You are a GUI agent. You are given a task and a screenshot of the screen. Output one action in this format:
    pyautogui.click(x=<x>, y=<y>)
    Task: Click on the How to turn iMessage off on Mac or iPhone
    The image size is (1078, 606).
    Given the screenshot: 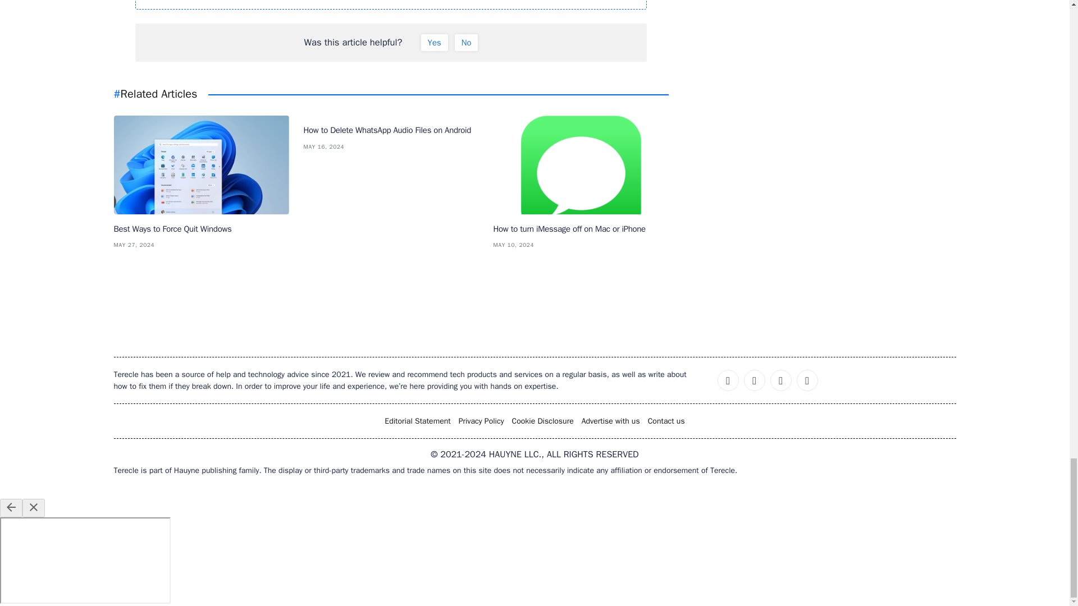 What is the action you would take?
    pyautogui.click(x=581, y=229)
    